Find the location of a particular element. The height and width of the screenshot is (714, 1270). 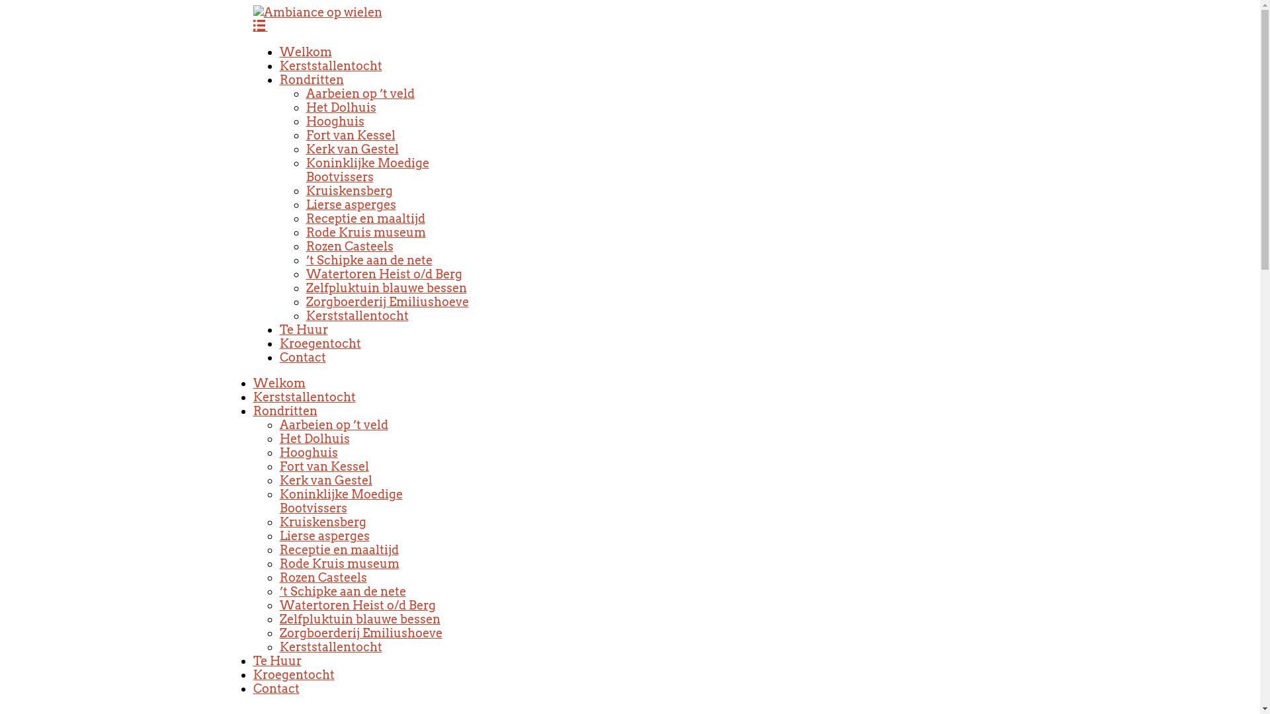

Kerk van Gestel is located at coordinates (325, 480).